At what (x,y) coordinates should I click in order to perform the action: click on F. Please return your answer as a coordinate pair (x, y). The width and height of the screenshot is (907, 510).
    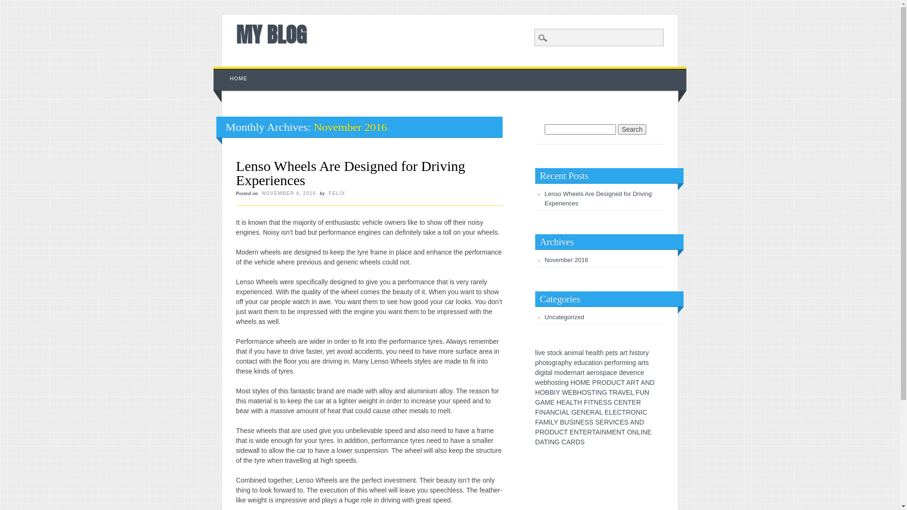
    Looking at the image, I should click on (538, 412).